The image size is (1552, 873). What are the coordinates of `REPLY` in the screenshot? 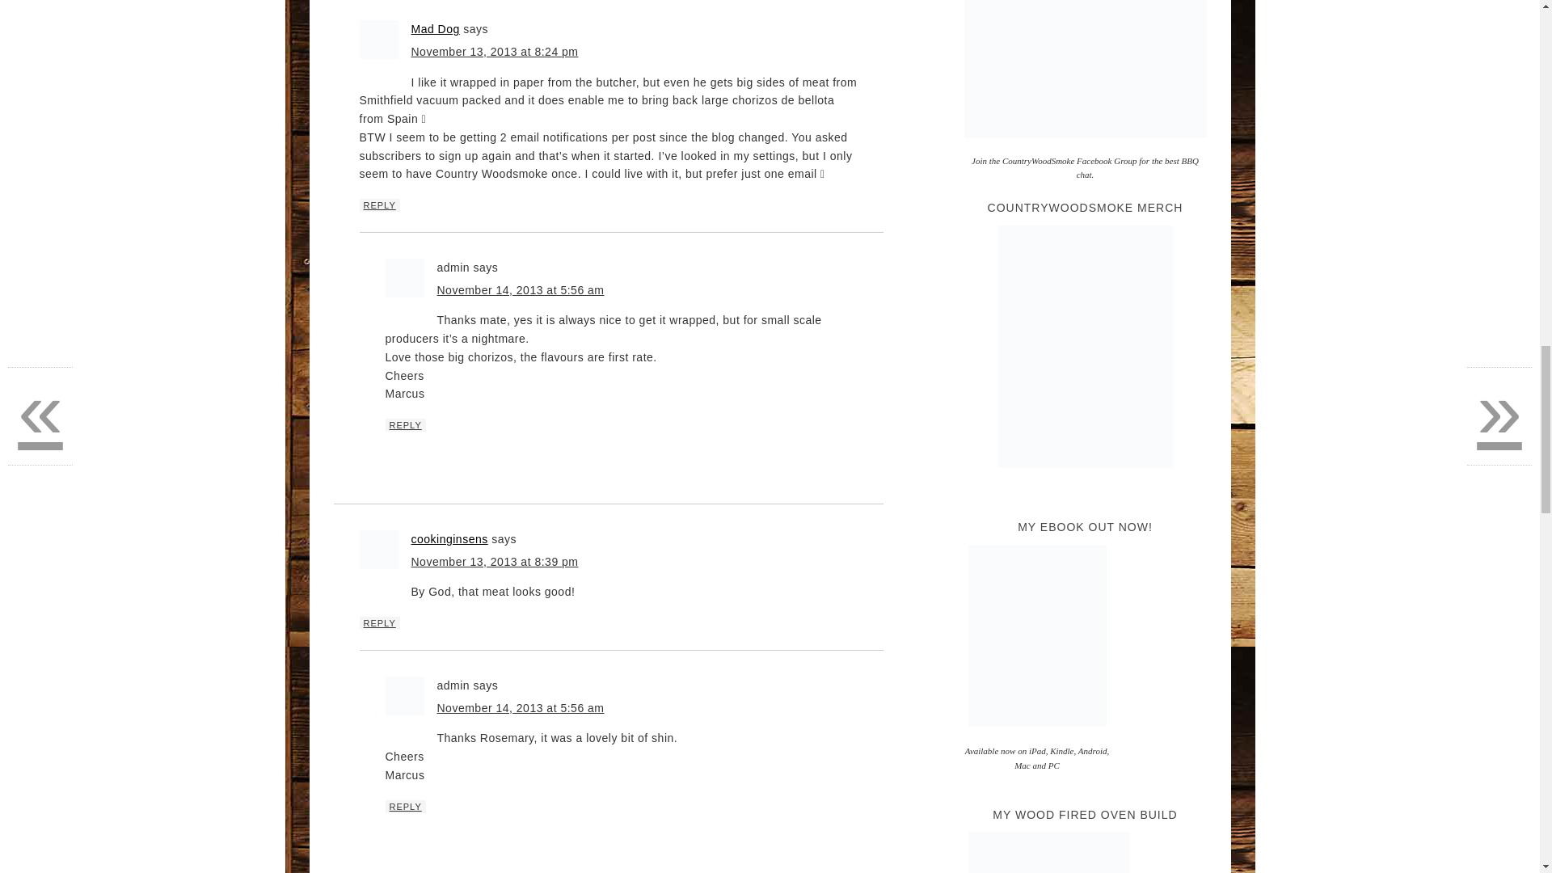 It's located at (378, 205).